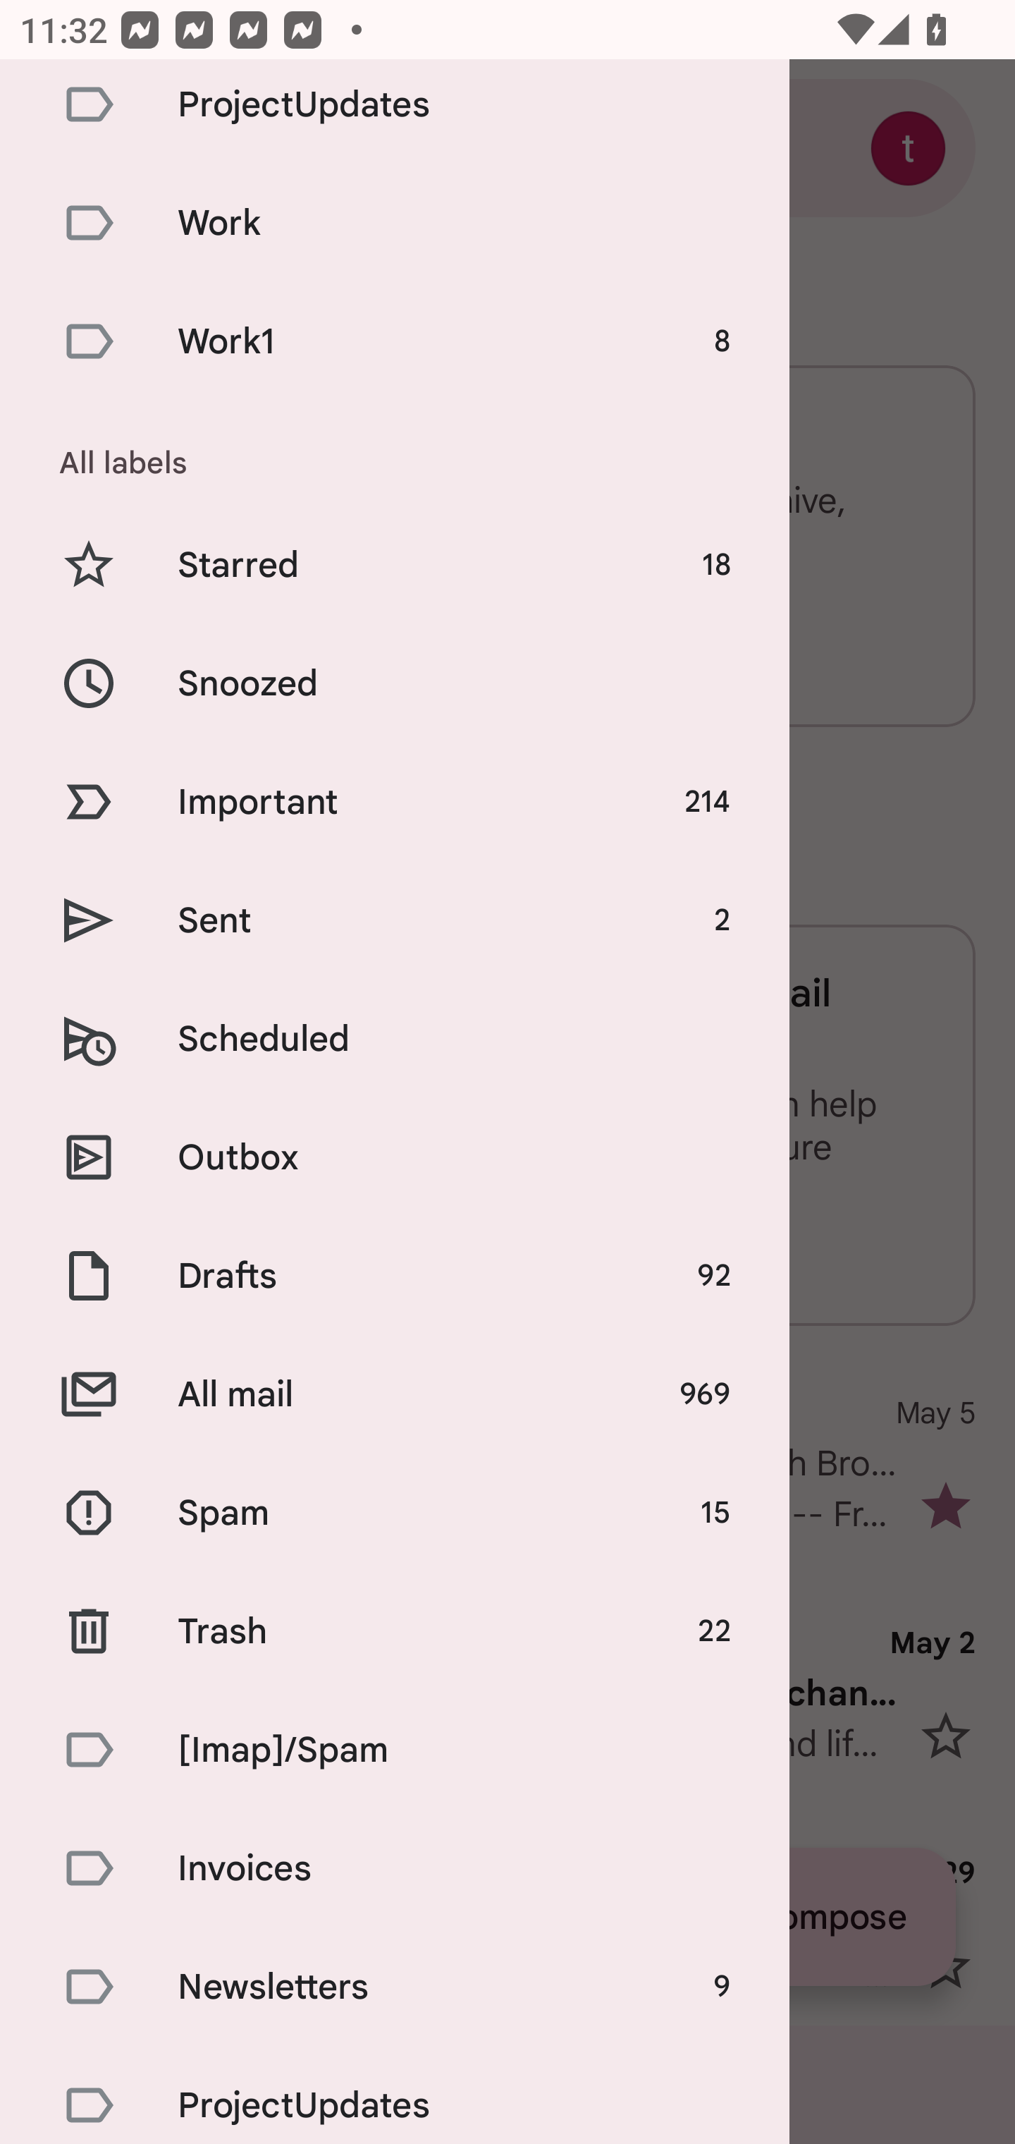 This screenshot has height=2144, width=1015. What do you see at coordinates (395, 1275) in the screenshot?
I see `Drafts 92` at bounding box center [395, 1275].